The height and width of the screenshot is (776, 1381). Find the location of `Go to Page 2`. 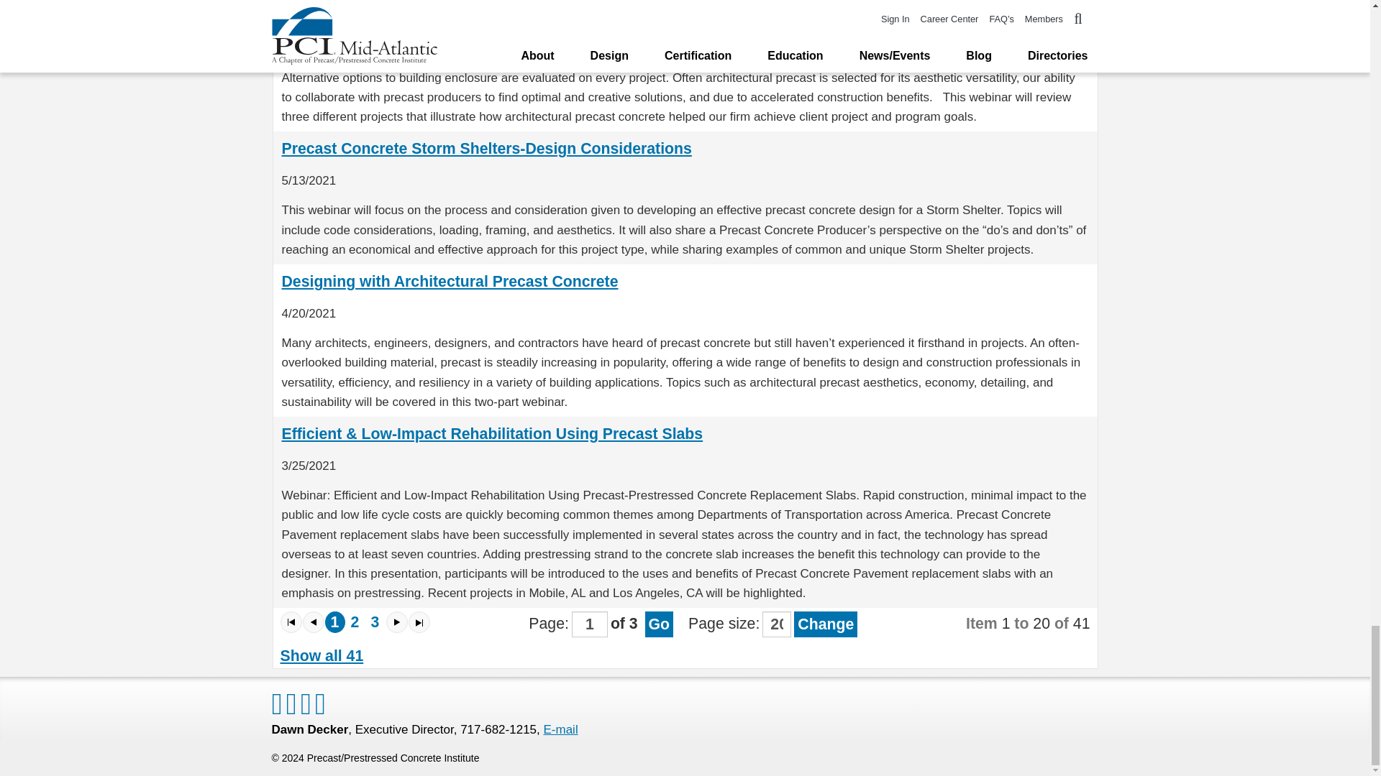

Go to Page 2 is located at coordinates (355, 622).